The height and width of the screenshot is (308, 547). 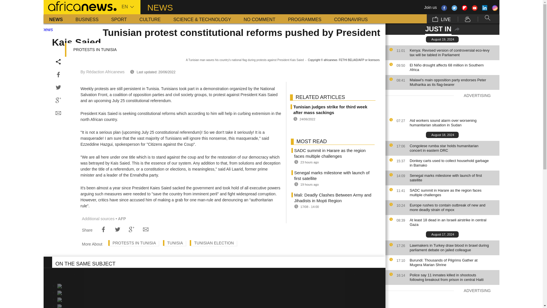 I want to click on Business, so click(x=87, y=19).